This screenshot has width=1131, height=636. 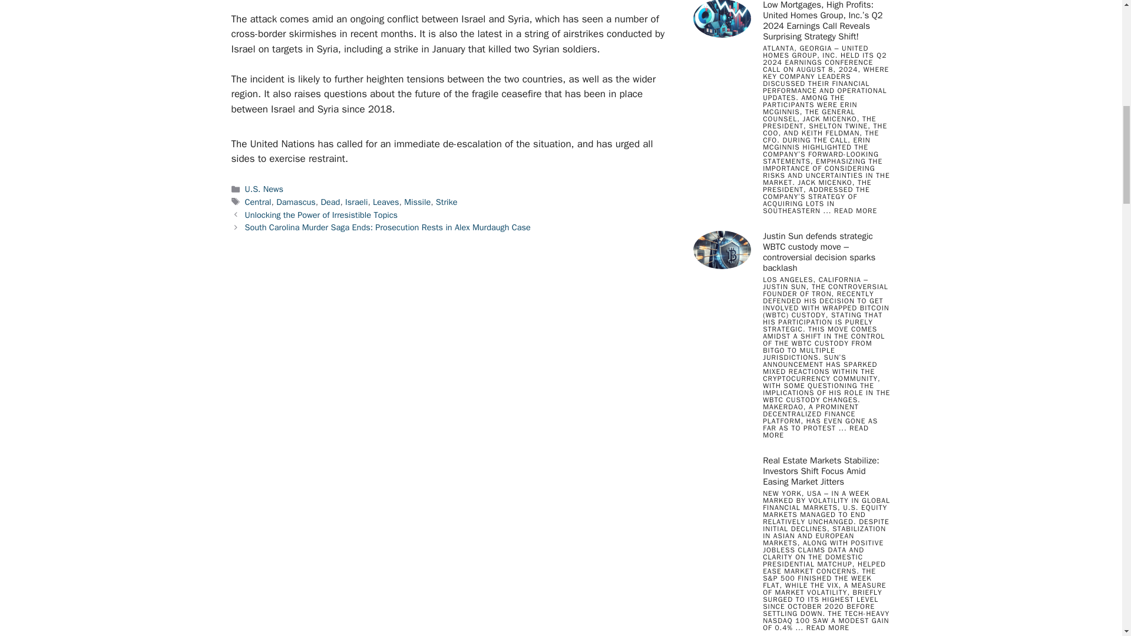 What do you see at coordinates (855, 211) in the screenshot?
I see `READ MORE` at bounding box center [855, 211].